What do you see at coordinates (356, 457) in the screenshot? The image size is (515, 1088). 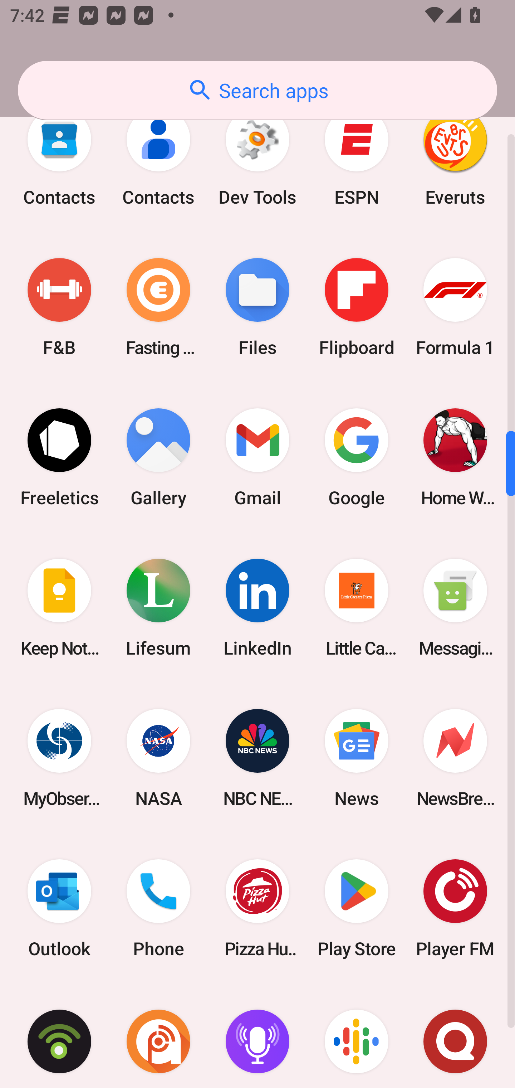 I see `Google` at bounding box center [356, 457].